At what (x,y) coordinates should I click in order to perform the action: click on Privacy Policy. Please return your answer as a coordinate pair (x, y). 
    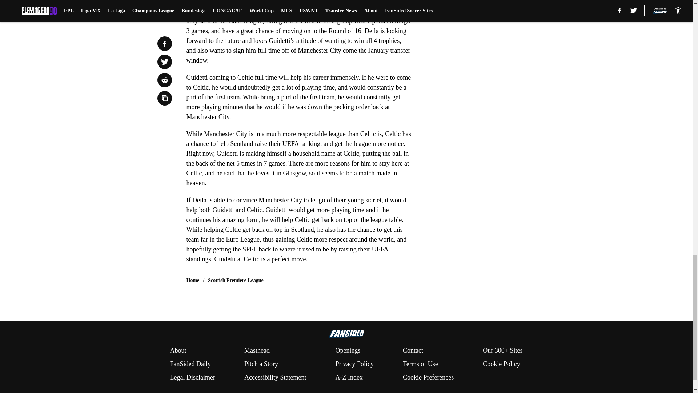
    Looking at the image, I should click on (354, 364).